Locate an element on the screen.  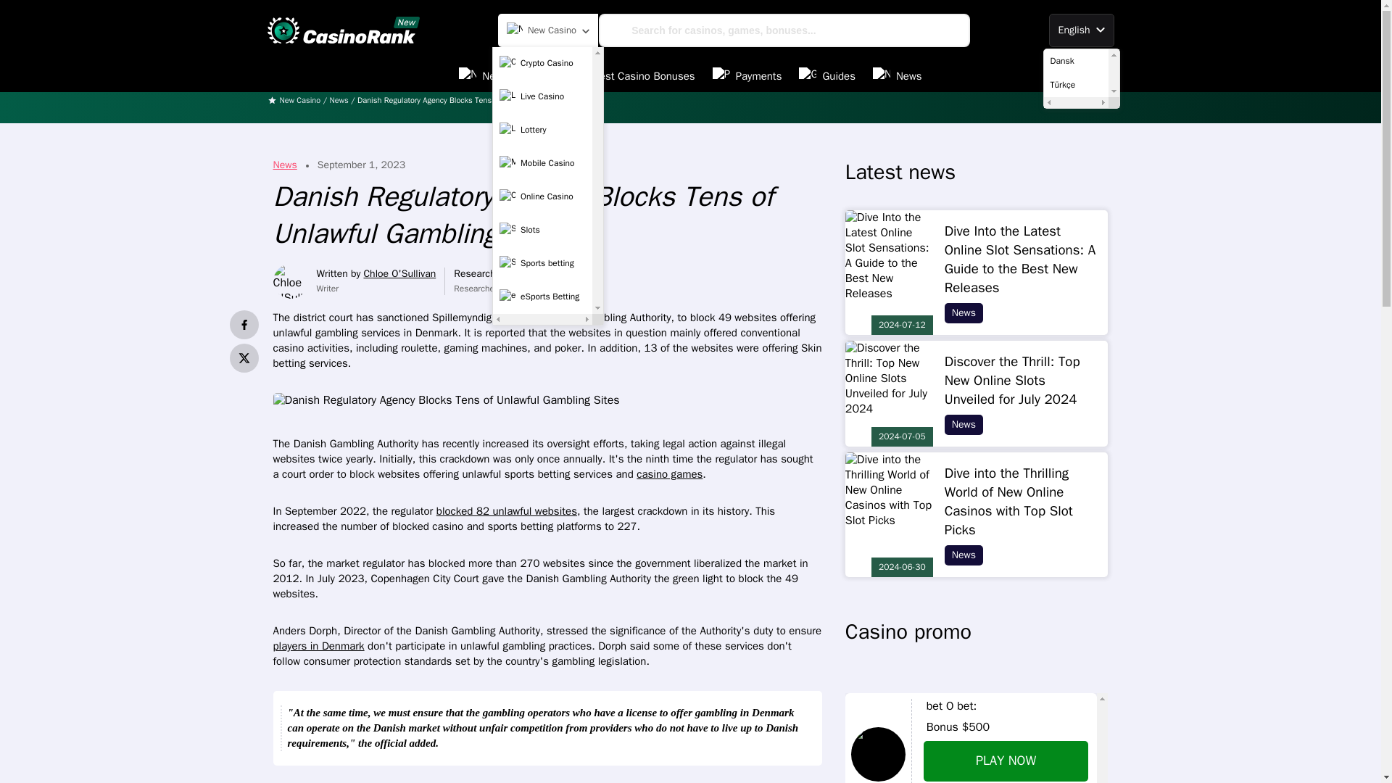
Payments is located at coordinates (747, 76).